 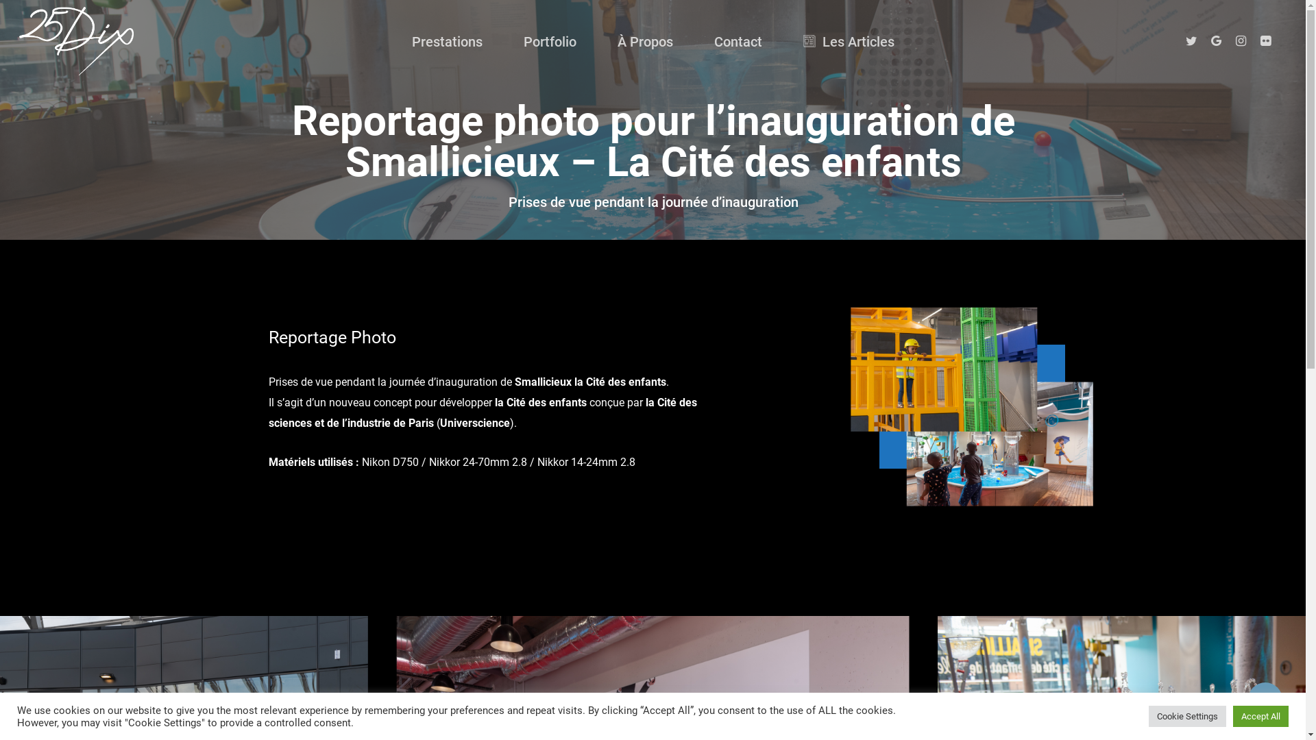 I want to click on Les Articles, so click(x=849, y=41).